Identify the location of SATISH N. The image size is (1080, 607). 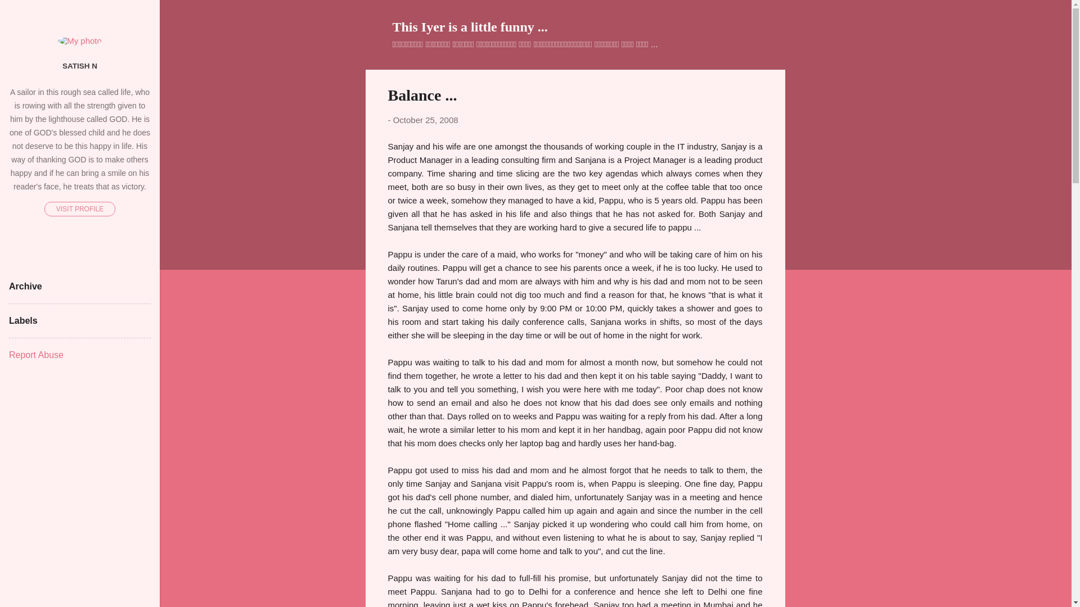
(80, 66).